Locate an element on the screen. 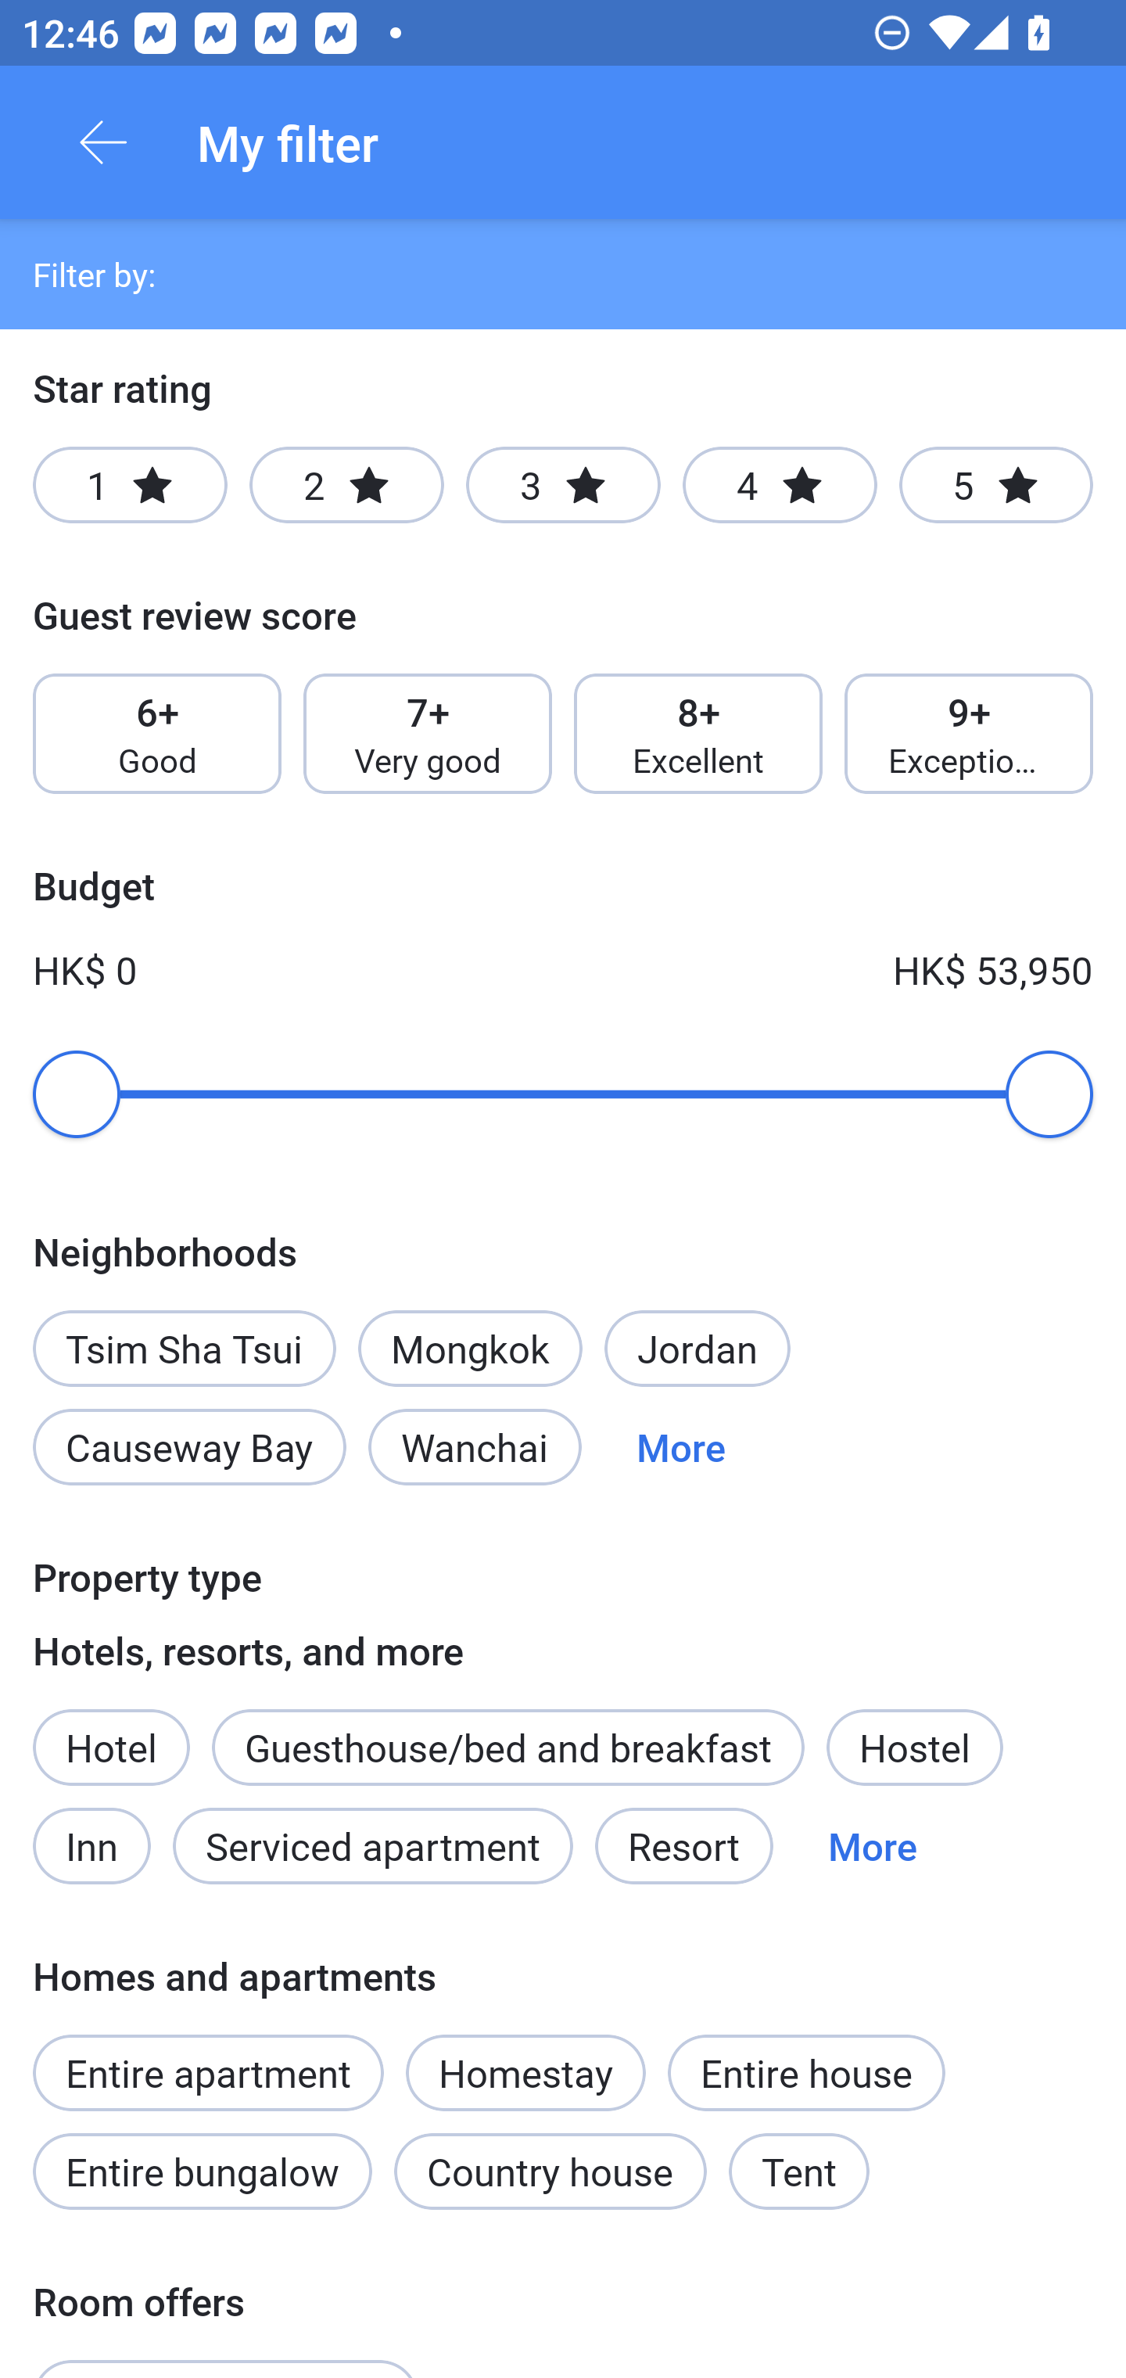 This screenshot has width=1126, height=2378. More is located at coordinates (873, 1846).